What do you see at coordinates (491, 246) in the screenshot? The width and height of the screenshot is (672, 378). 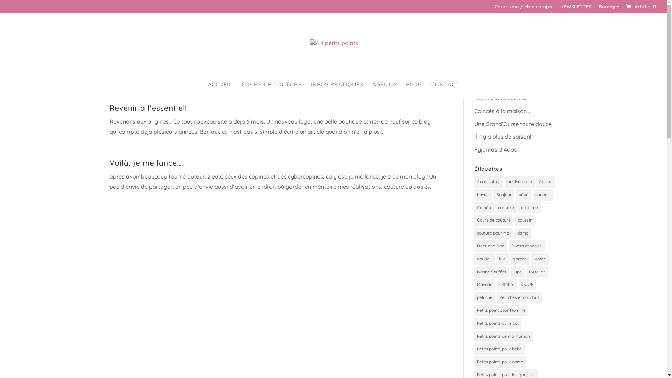 I see `Deer and Doe` at bounding box center [491, 246].